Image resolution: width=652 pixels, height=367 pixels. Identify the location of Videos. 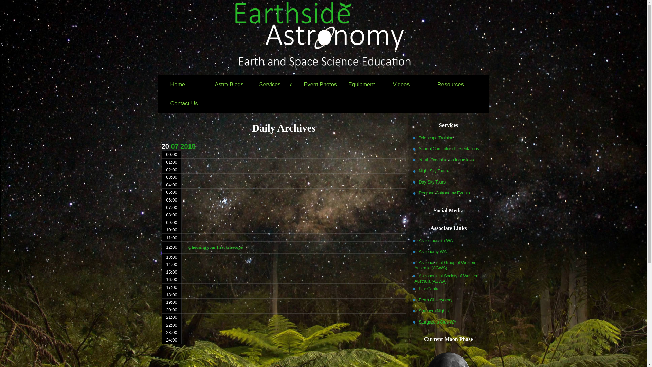
(410, 85).